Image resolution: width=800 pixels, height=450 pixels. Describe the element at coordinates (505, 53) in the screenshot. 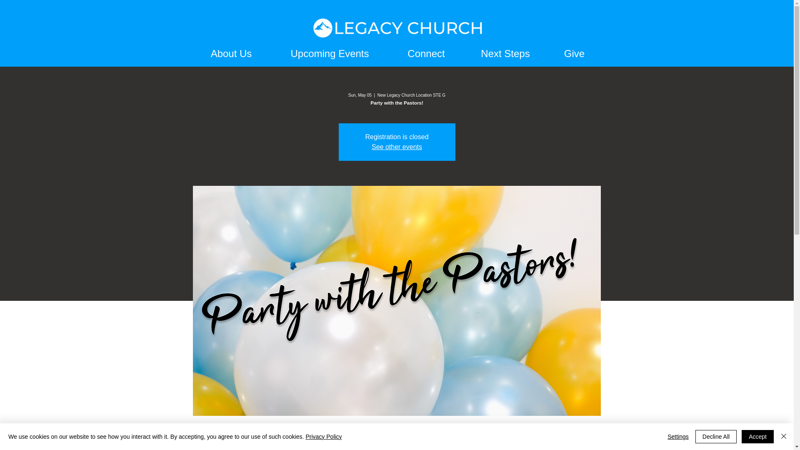

I see `Next Steps` at that location.